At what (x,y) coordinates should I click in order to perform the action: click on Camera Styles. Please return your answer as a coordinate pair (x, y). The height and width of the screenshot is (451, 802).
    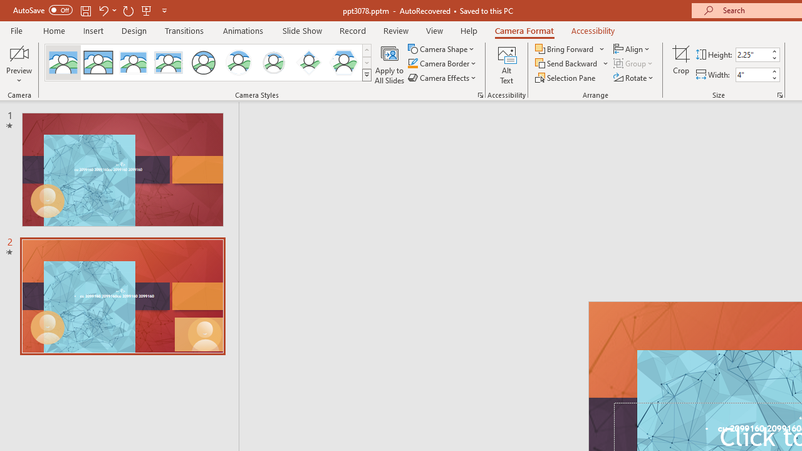
    Looking at the image, I should click on (367, 75).